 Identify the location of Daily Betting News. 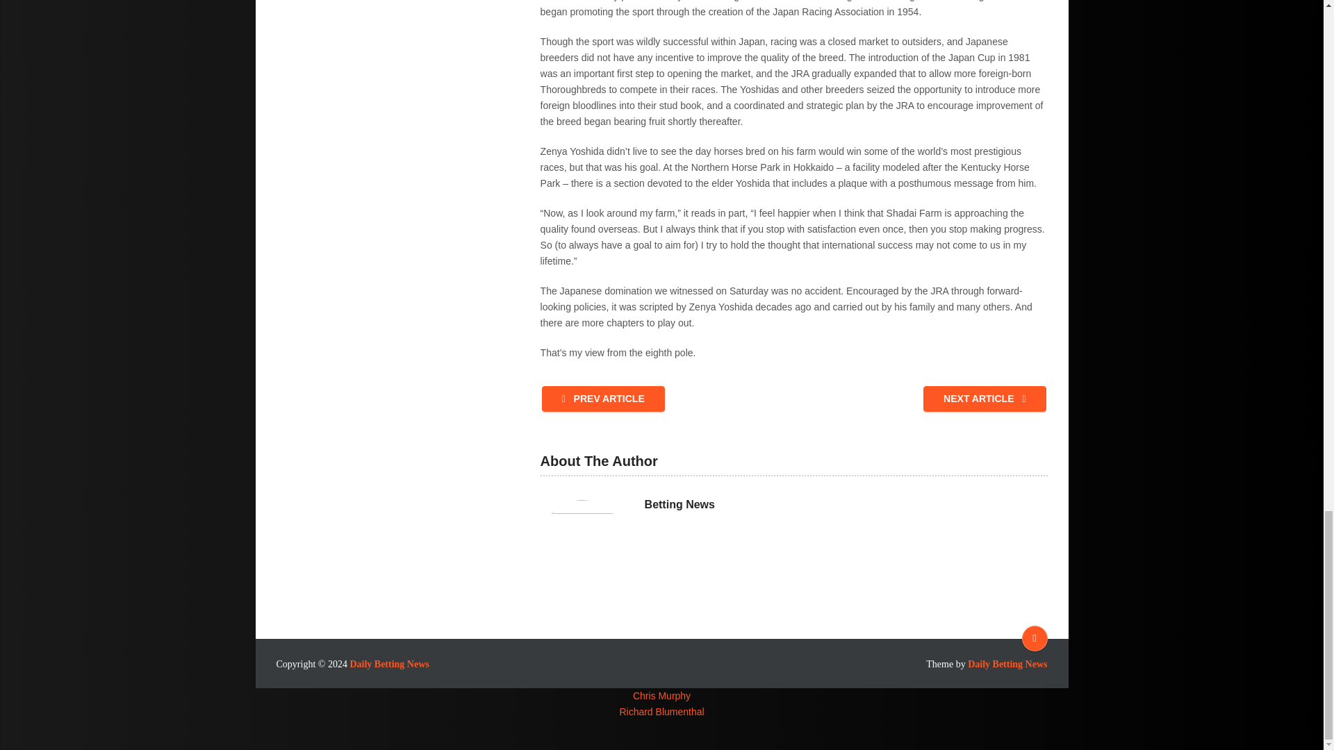
(389, 664).